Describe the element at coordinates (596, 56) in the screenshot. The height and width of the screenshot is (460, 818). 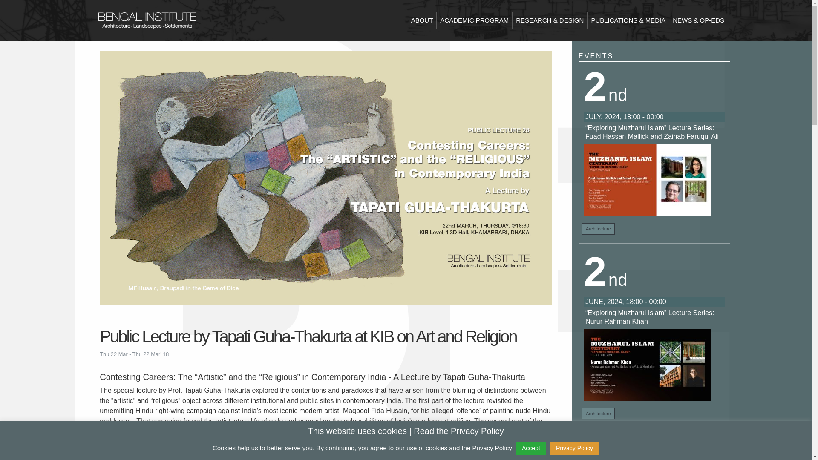
I see `EVENTS` at that location.